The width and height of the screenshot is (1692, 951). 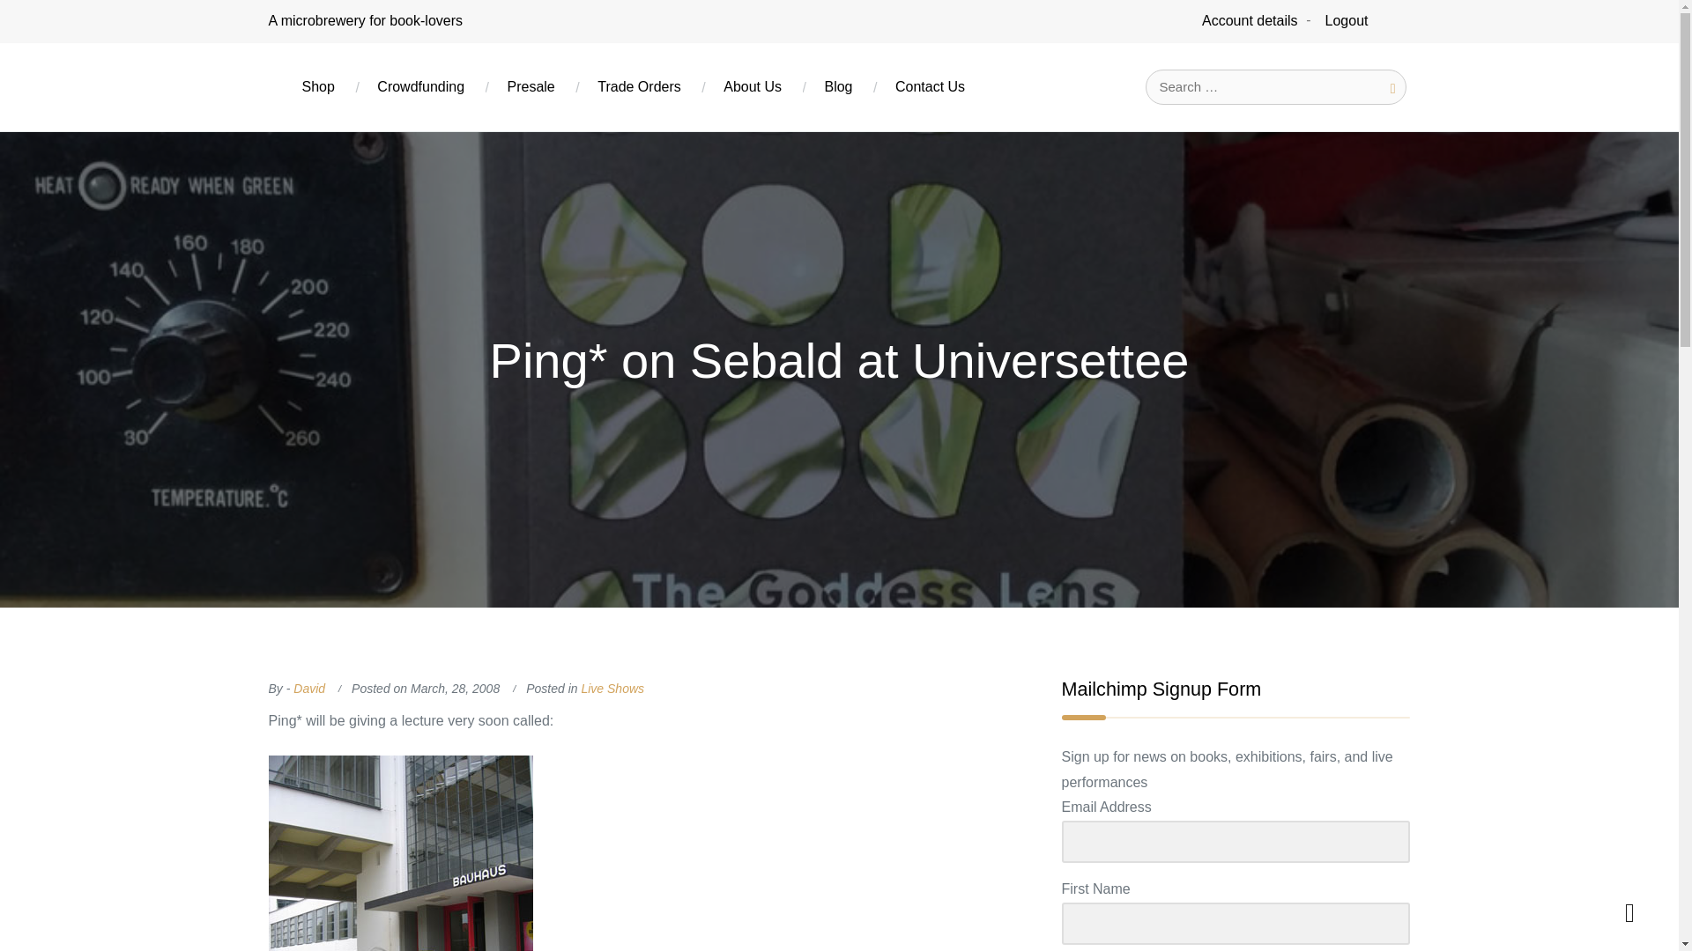 What do you see at coordinates (531, 86) in the screenshot?
I see `Presale` at bounding box center [531, 86].